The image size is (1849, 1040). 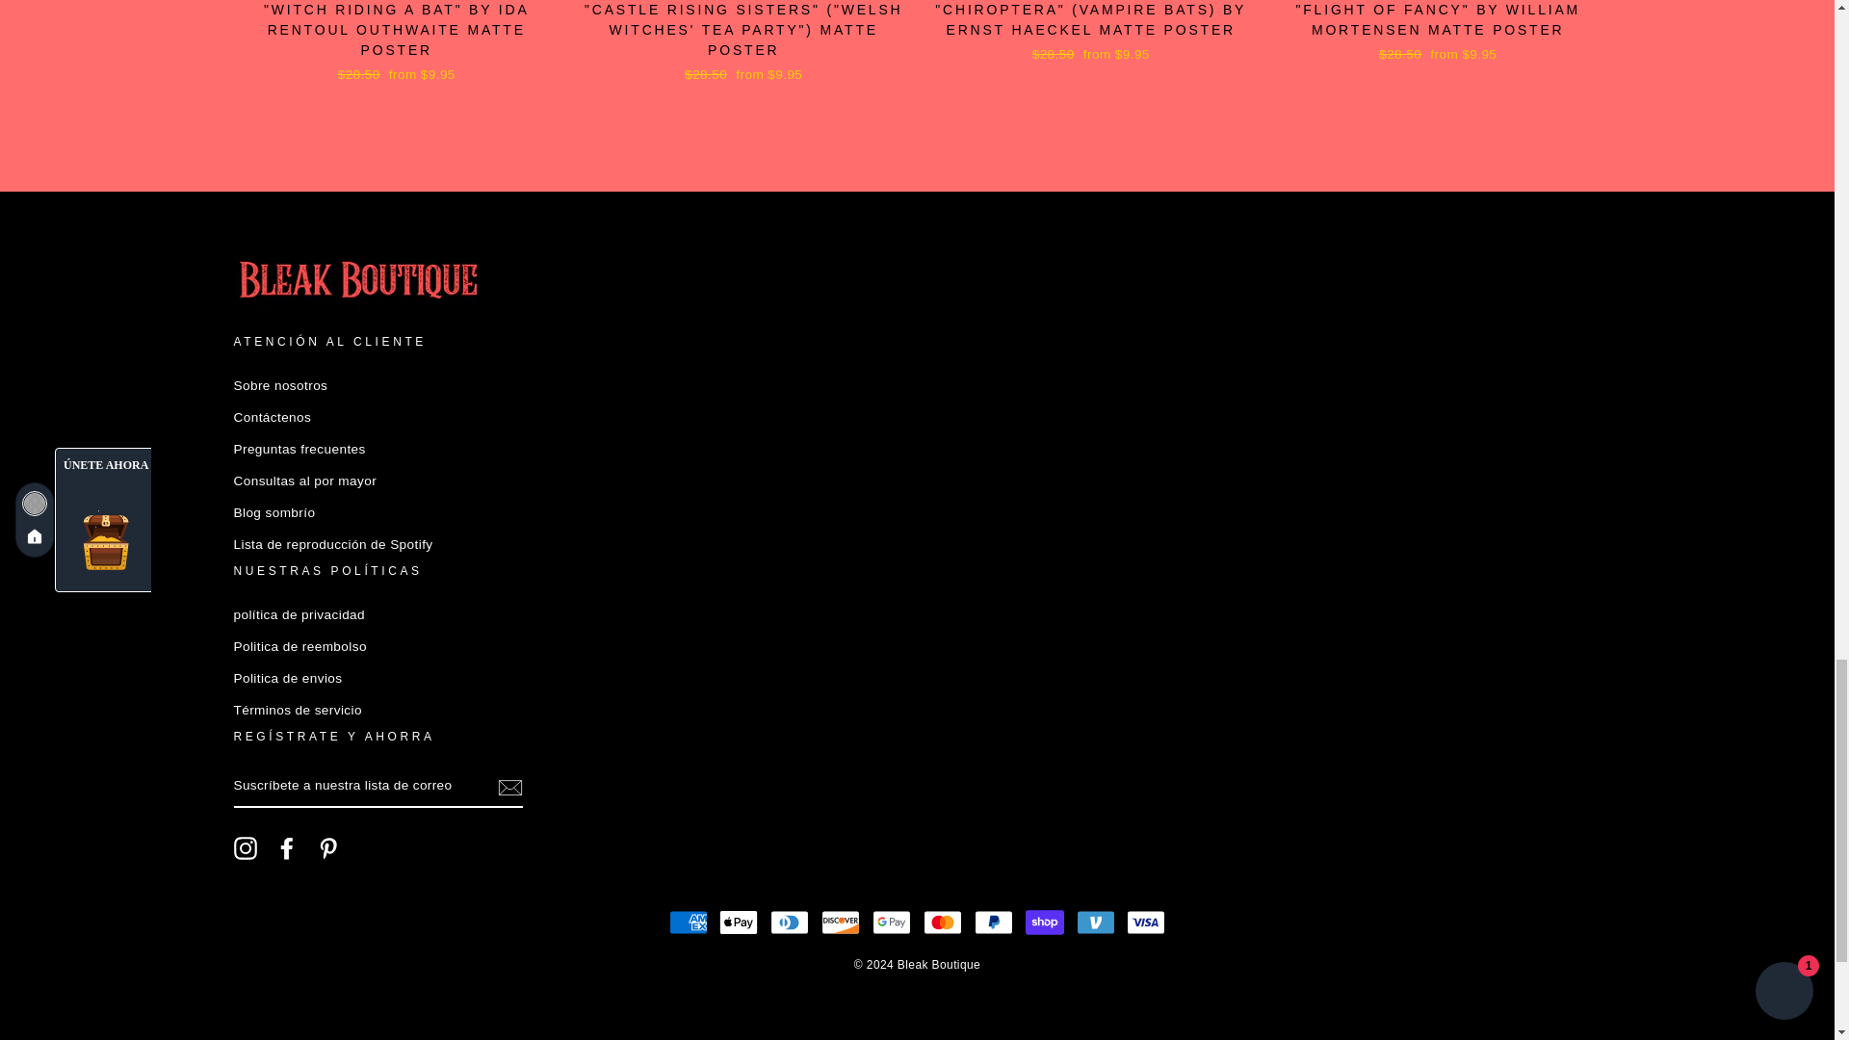 What do you see at coordinates (840, 923) in the screenshot?
I see `Discover` at bounding box center [840, 923].